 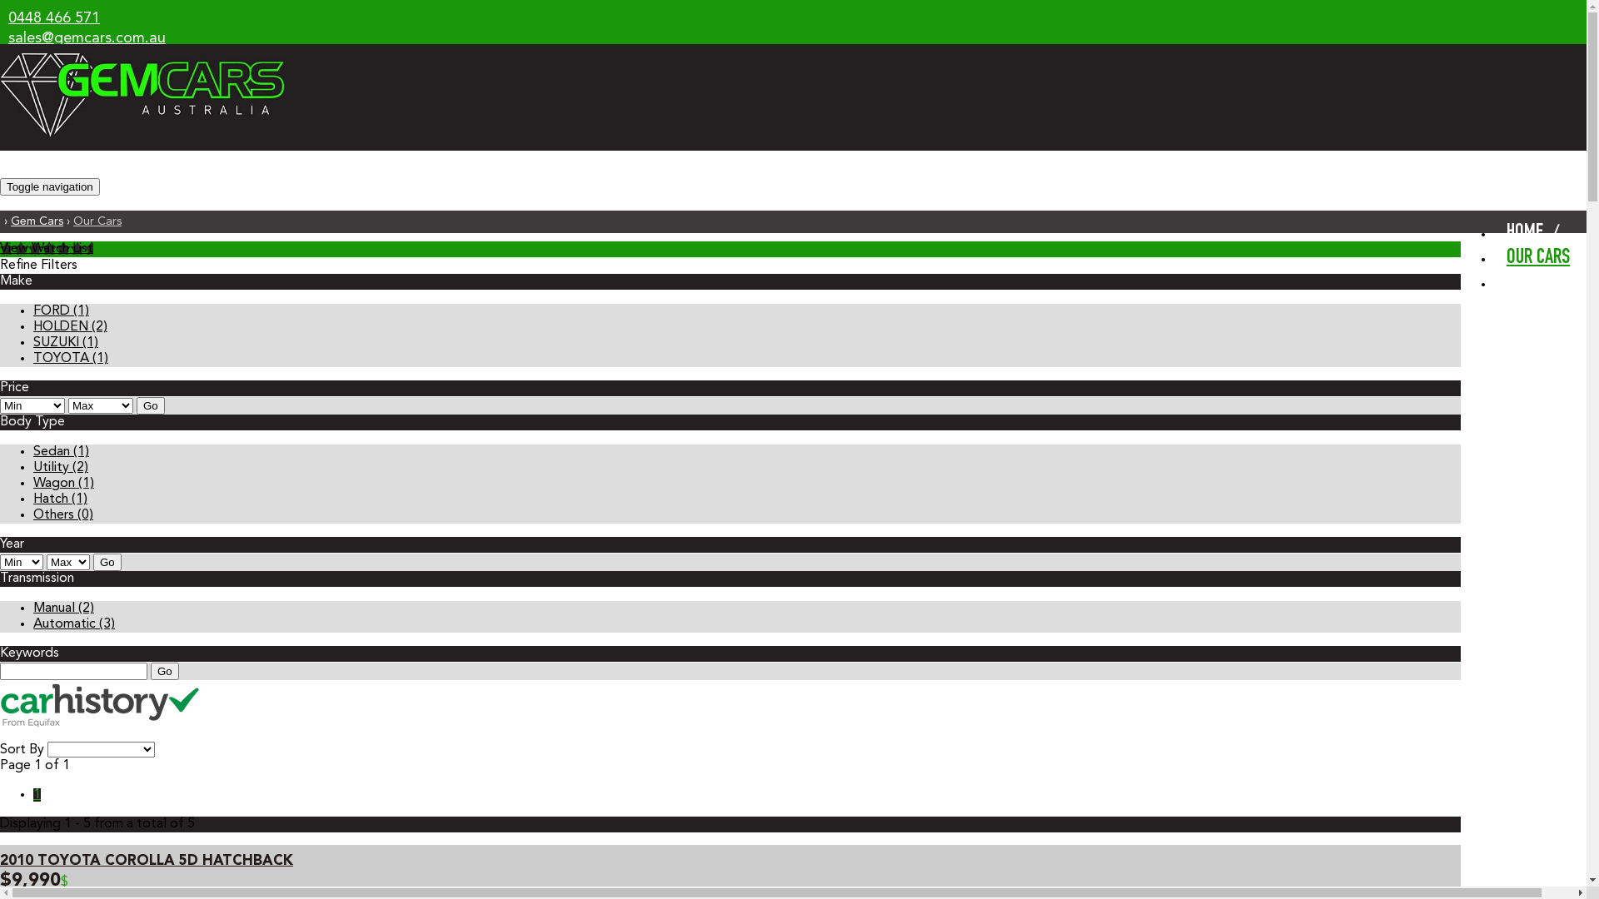 I want to click on Go, so click(x=165, y=671).